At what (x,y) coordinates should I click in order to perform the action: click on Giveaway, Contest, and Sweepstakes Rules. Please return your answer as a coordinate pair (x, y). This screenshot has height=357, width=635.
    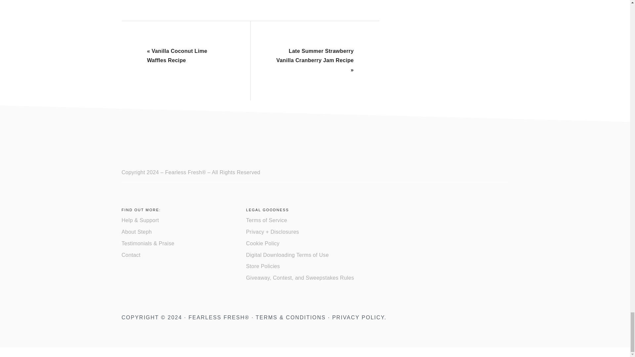
    Looking at the image, I should click on (300, 278).